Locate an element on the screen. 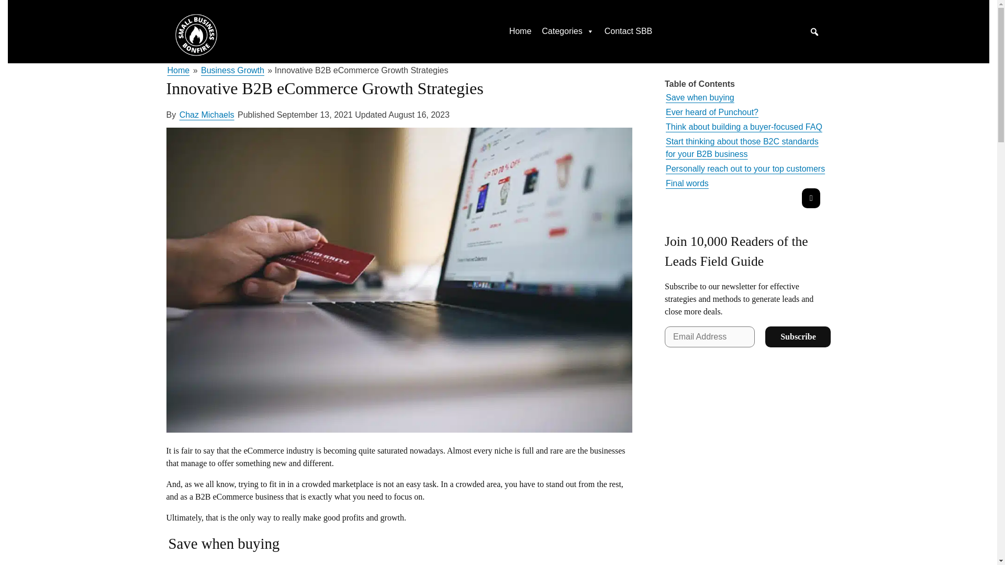  Go to Small Business Bonfire. is located at coordinates (178, 70).